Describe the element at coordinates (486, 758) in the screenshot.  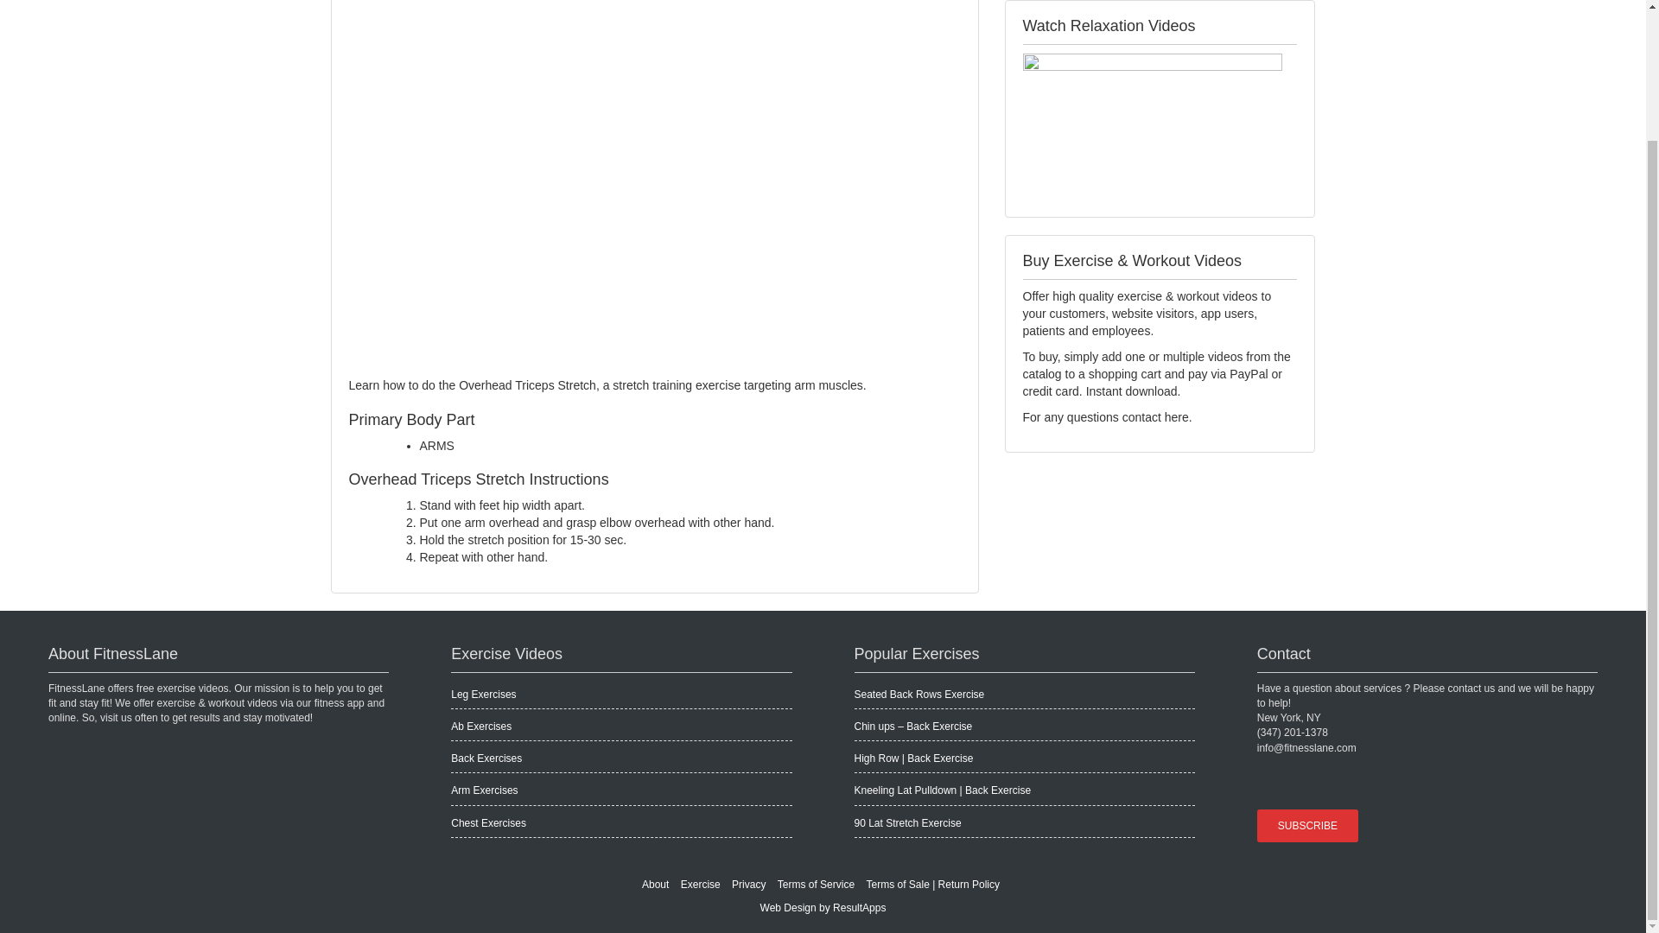
I see `Back Exercises` at that location.